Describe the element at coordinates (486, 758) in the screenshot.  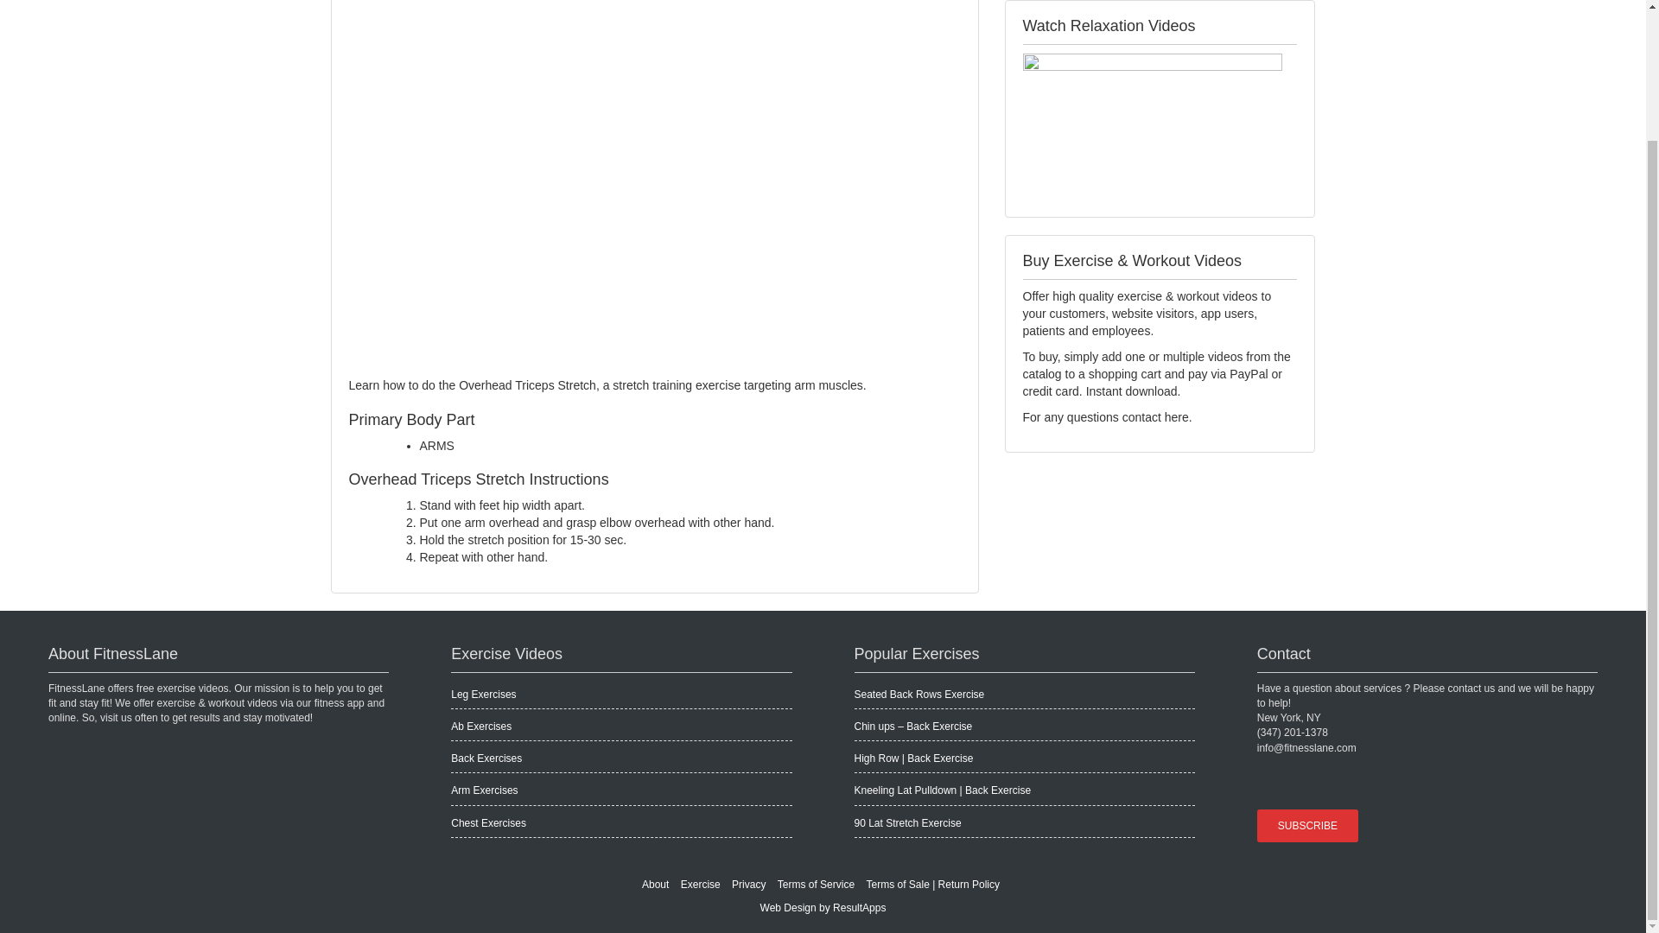
I see `Back Exercises` at that location.